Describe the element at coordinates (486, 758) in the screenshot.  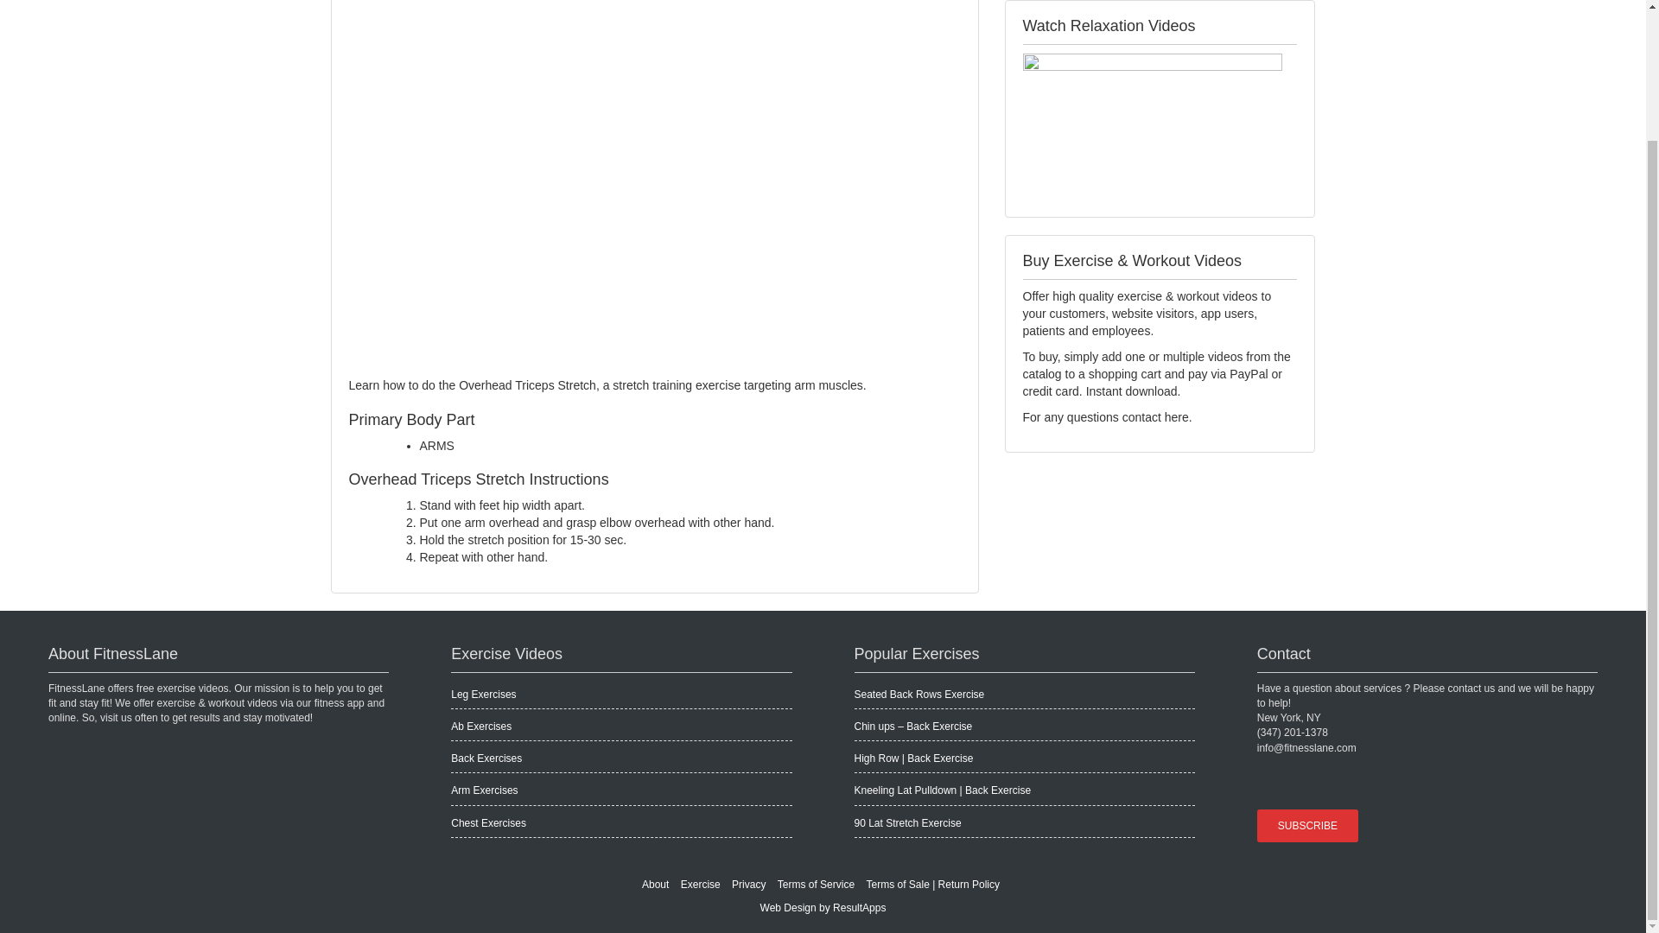
I see `Back Exercises` at that location.